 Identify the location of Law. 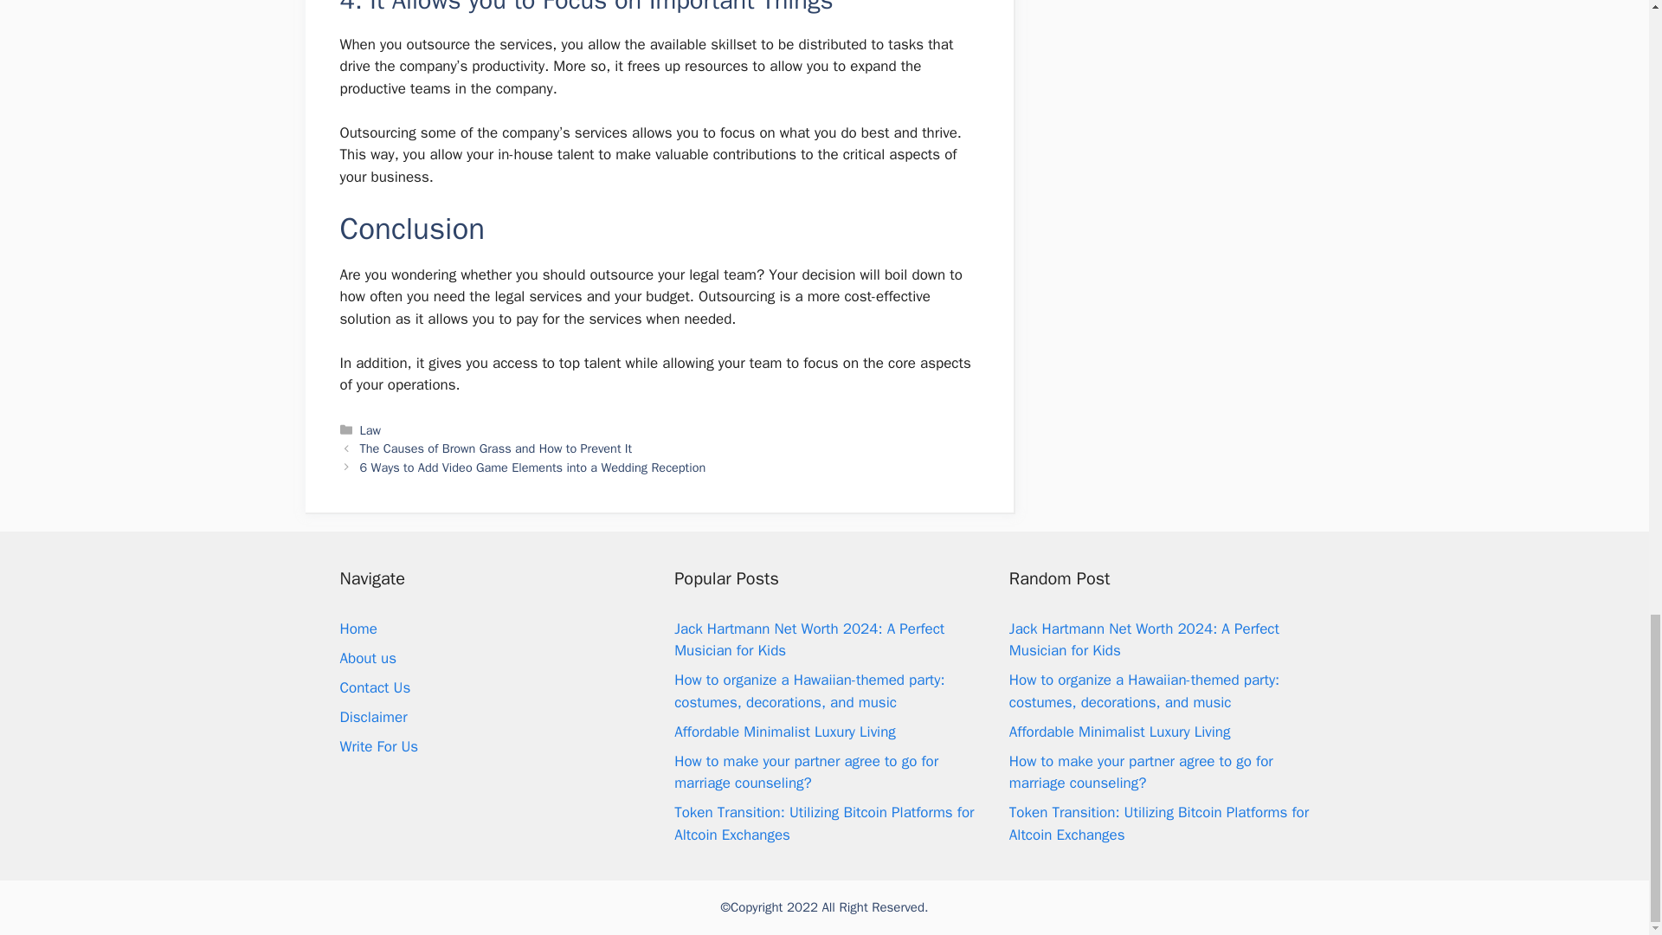
(370, 430).